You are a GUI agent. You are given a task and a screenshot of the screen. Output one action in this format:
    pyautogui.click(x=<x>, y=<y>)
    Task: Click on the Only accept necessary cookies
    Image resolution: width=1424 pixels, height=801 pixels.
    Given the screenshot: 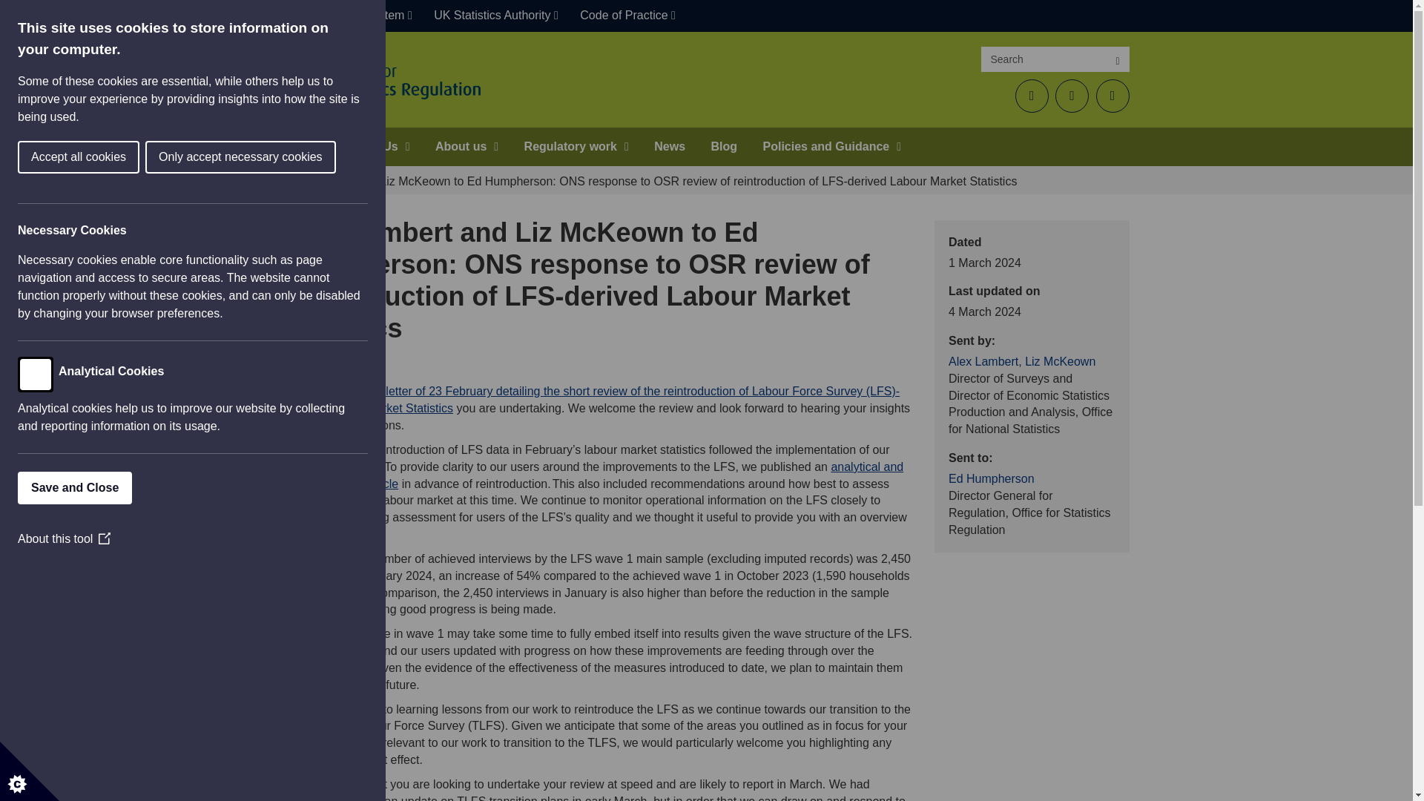 What is the action you would take?
    pyautogui.click(x=18, y=157)
    